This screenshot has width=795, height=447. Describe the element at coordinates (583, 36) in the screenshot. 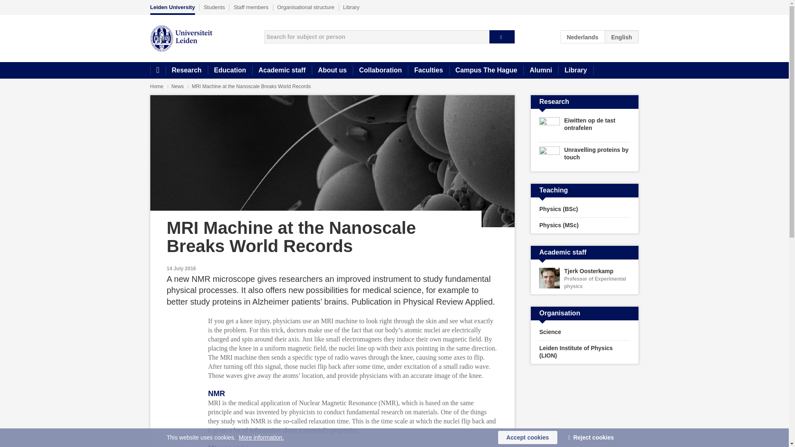

I see `NL` at that location.